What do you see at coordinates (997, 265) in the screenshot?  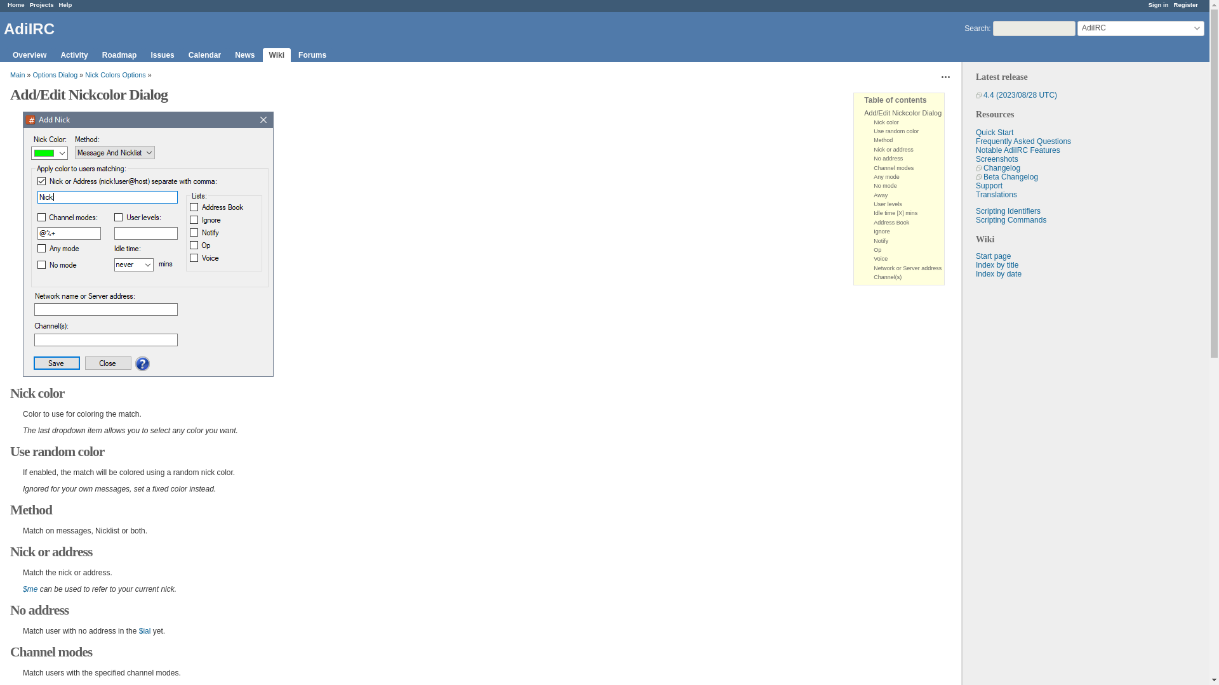 I see `Index by title` at bounding box center [997, 265].